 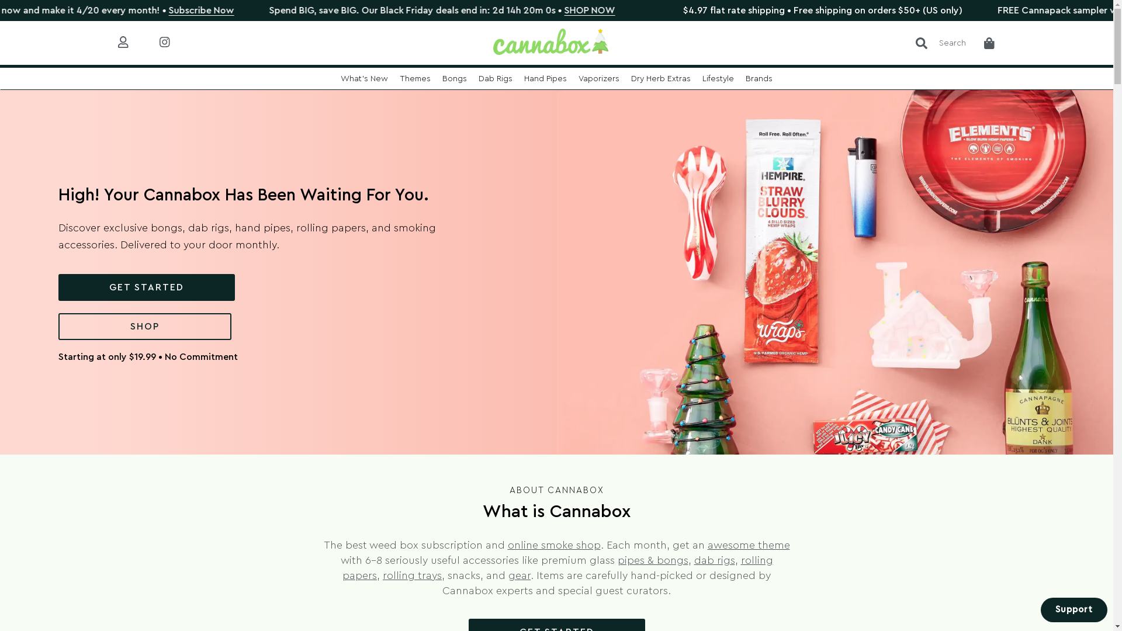 What do you see at coordinates (718, 79) in the screenshot?
I see `Lifestyle` at bounding box center [718, 79].